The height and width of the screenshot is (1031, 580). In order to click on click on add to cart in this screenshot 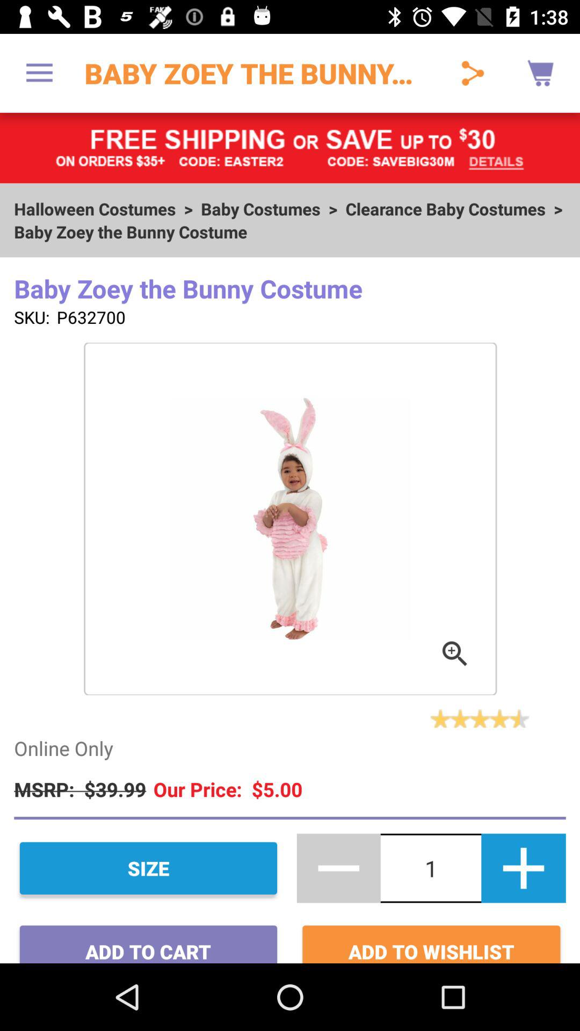, I will do `click(148, 940)`.